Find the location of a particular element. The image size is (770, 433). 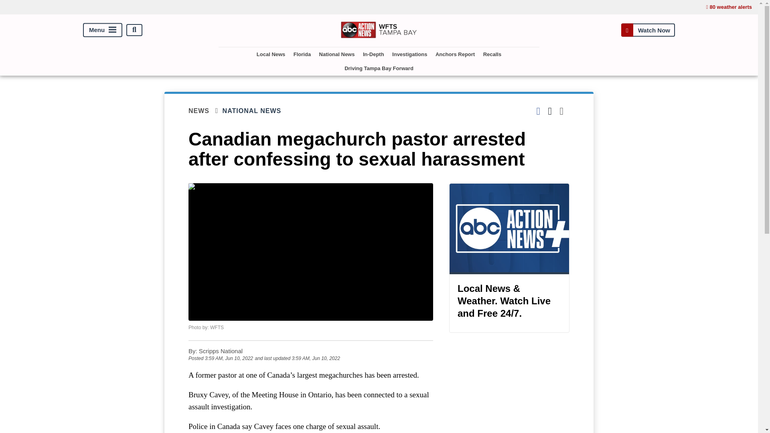

Watch Now is located at coordinates (648, 30).